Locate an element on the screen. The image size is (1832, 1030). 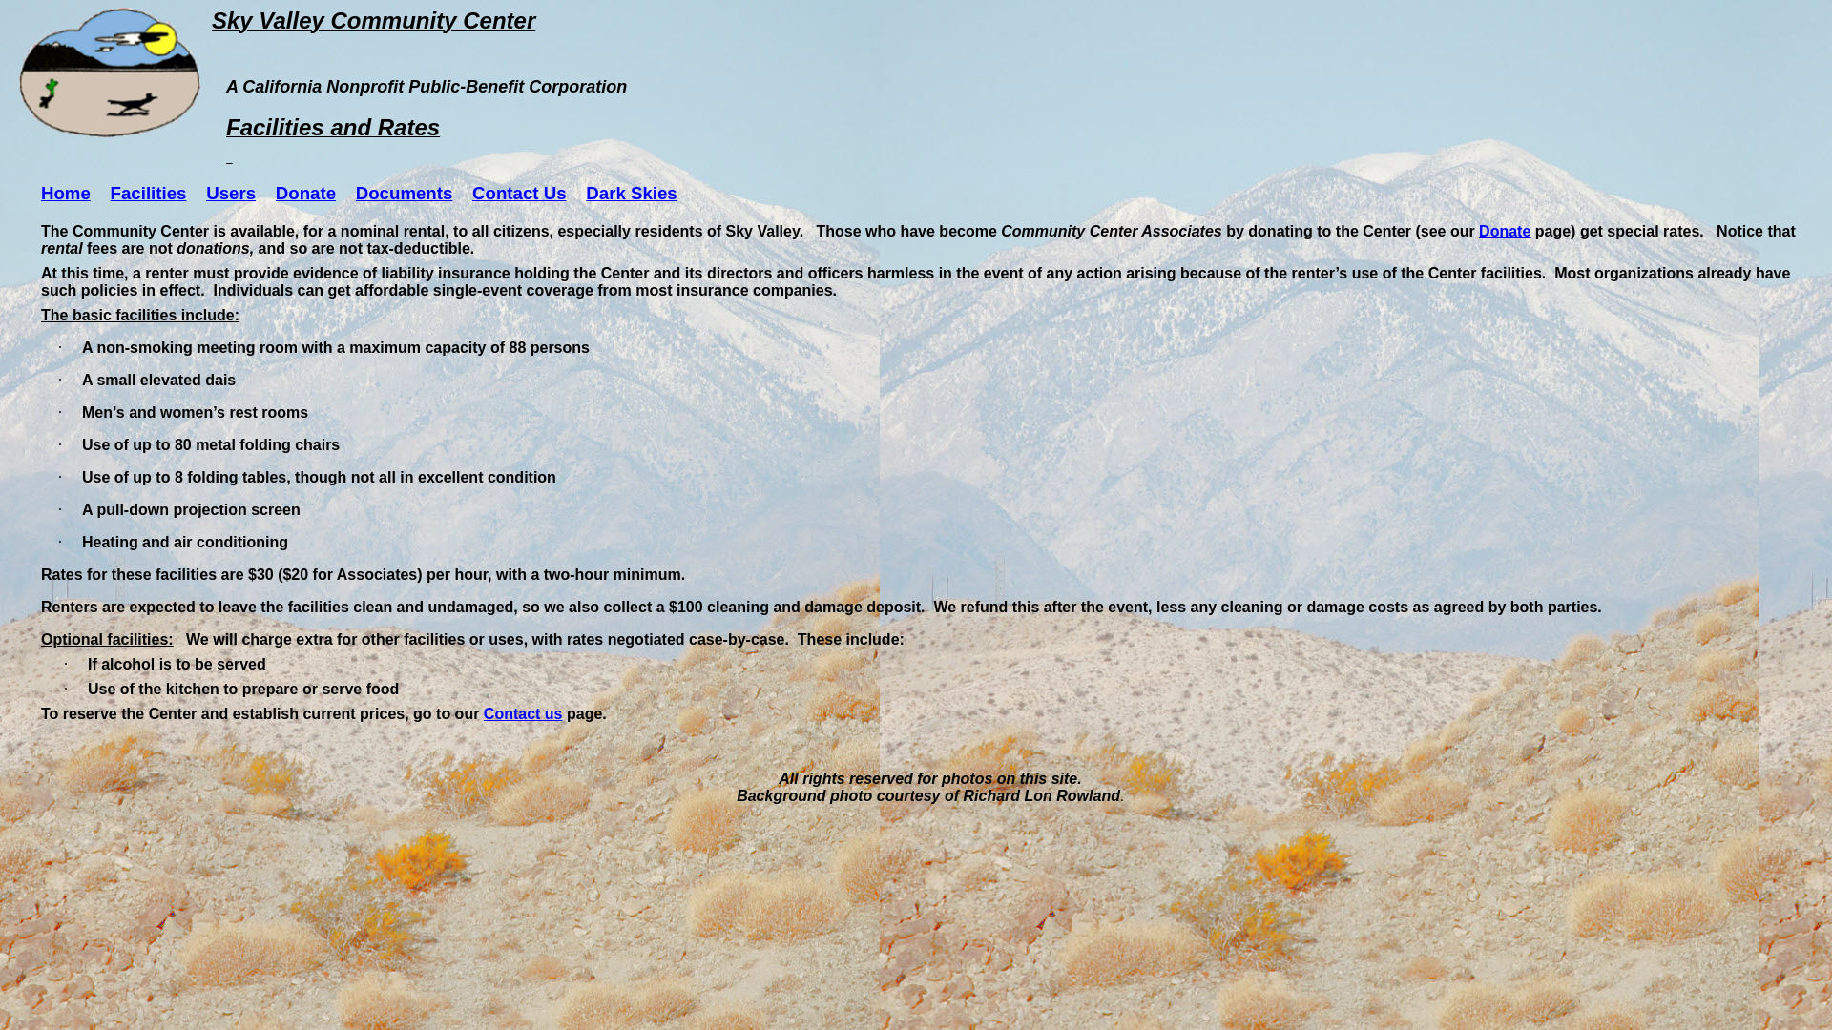
Dark Skies is located at coordinates (632, 193).